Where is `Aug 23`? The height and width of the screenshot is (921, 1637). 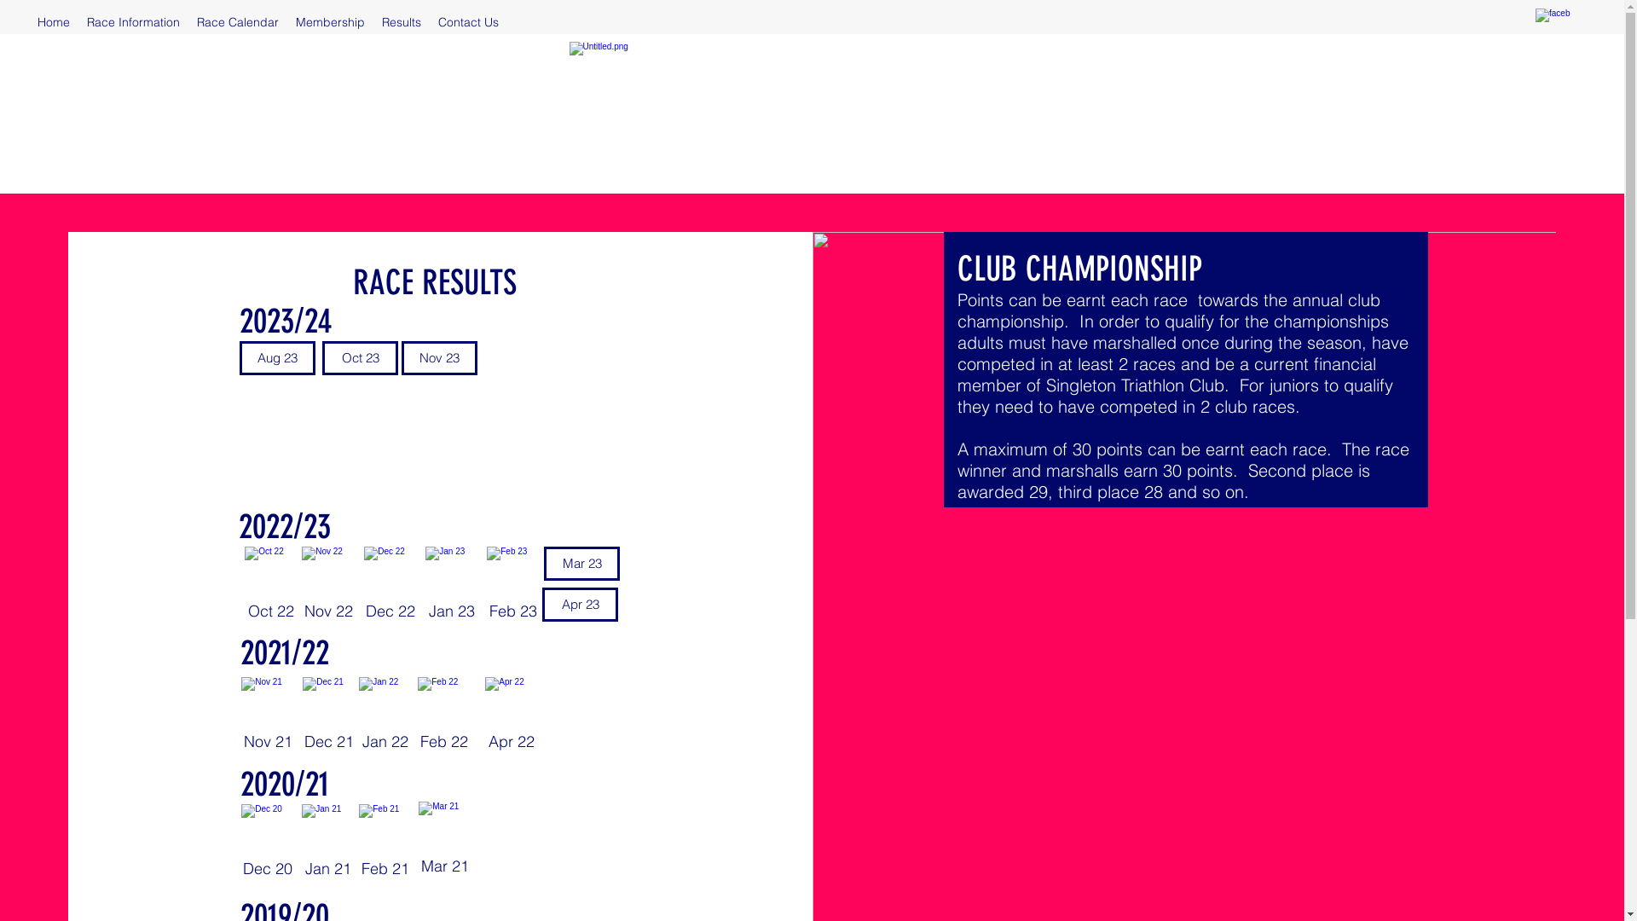 Aug 23 is located at coordinates (278, 358).